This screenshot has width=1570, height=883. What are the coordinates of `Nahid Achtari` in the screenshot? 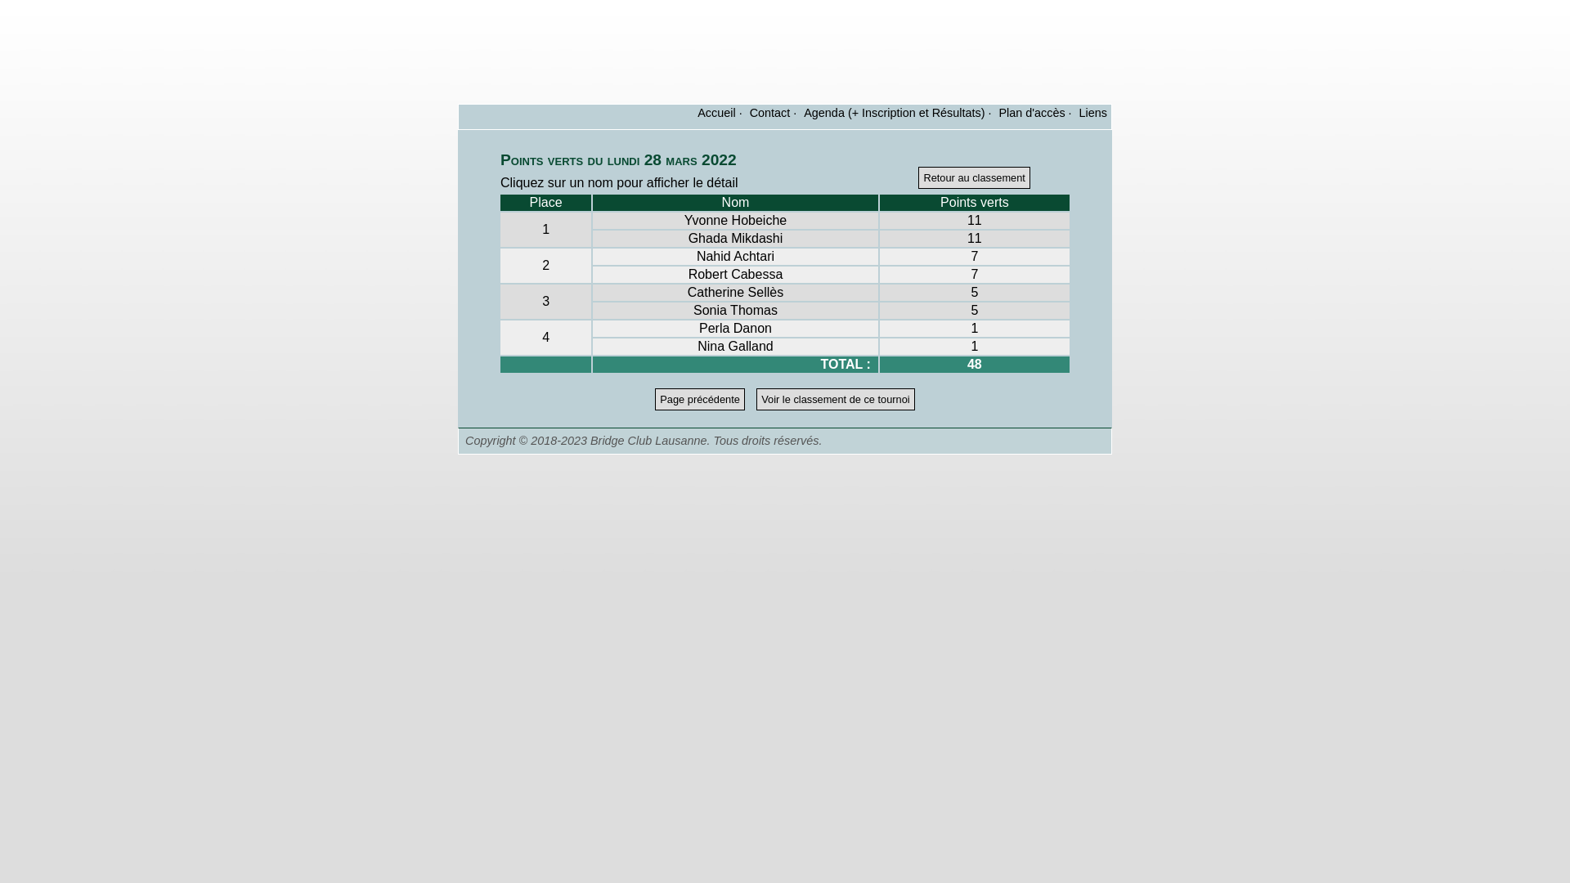 It's located at (736, 257).